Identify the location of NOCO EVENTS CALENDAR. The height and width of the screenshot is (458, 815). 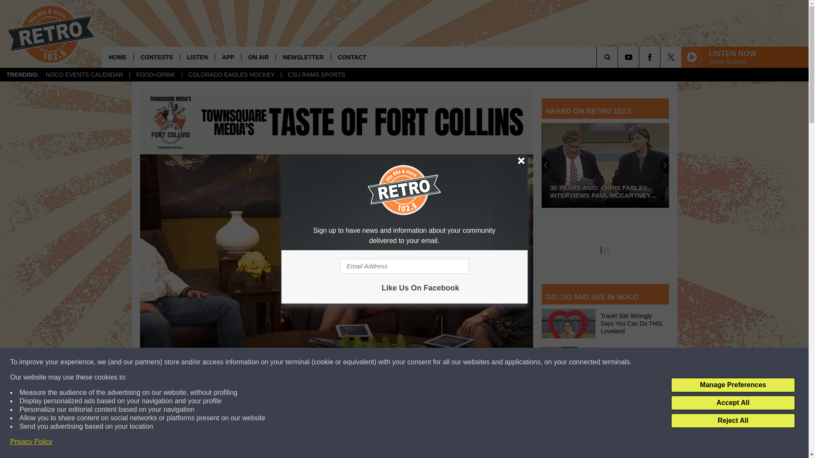
(84, 75).